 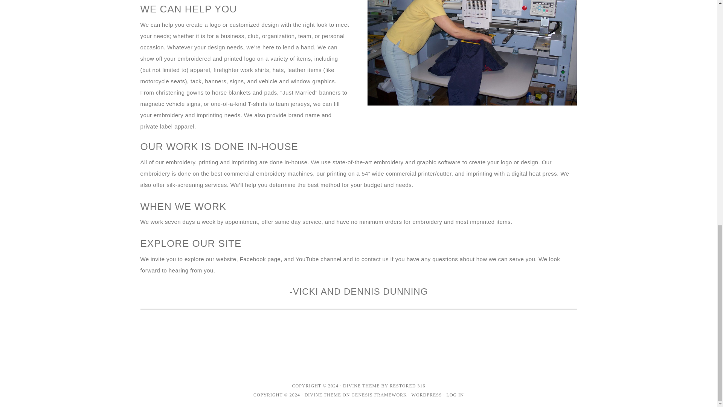 What do you see at coordinates (455, 395) in the screenshot?
I see `LOG IN` at bounding box center [455, 395].